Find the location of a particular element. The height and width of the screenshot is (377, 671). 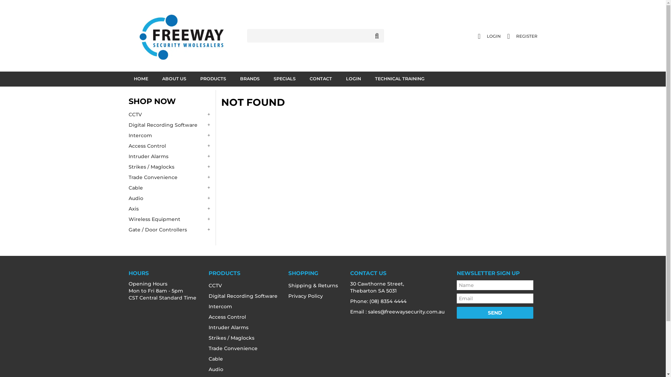

Shipping & Returns is located at coordinates (315, 286).